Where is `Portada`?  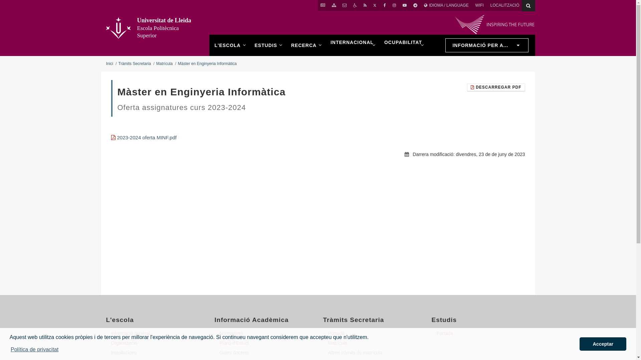 Portada is located at coordinates (481, 333).